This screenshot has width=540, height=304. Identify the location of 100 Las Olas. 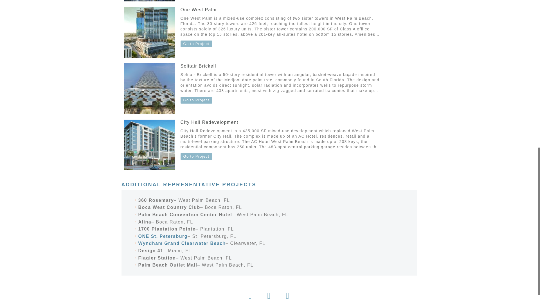
(150, 1).